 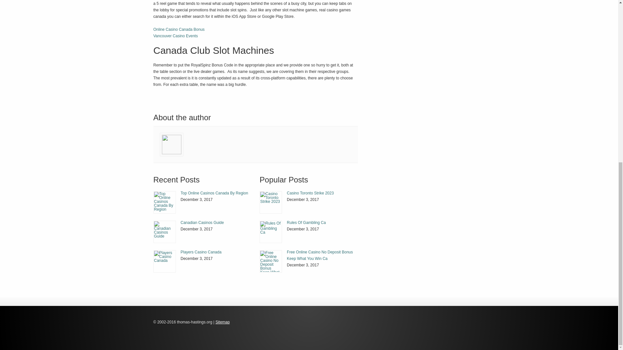 I want to click on Top Online Casinos Canada By Region, so click(x=165, y=202).